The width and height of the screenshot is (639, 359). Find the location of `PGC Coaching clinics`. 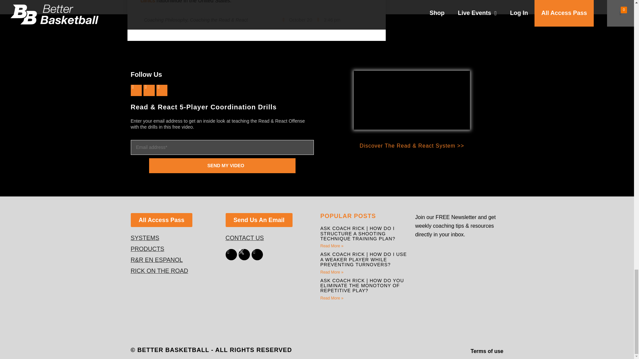

PGC Coaching clinics is located at coordinates (251, 1).